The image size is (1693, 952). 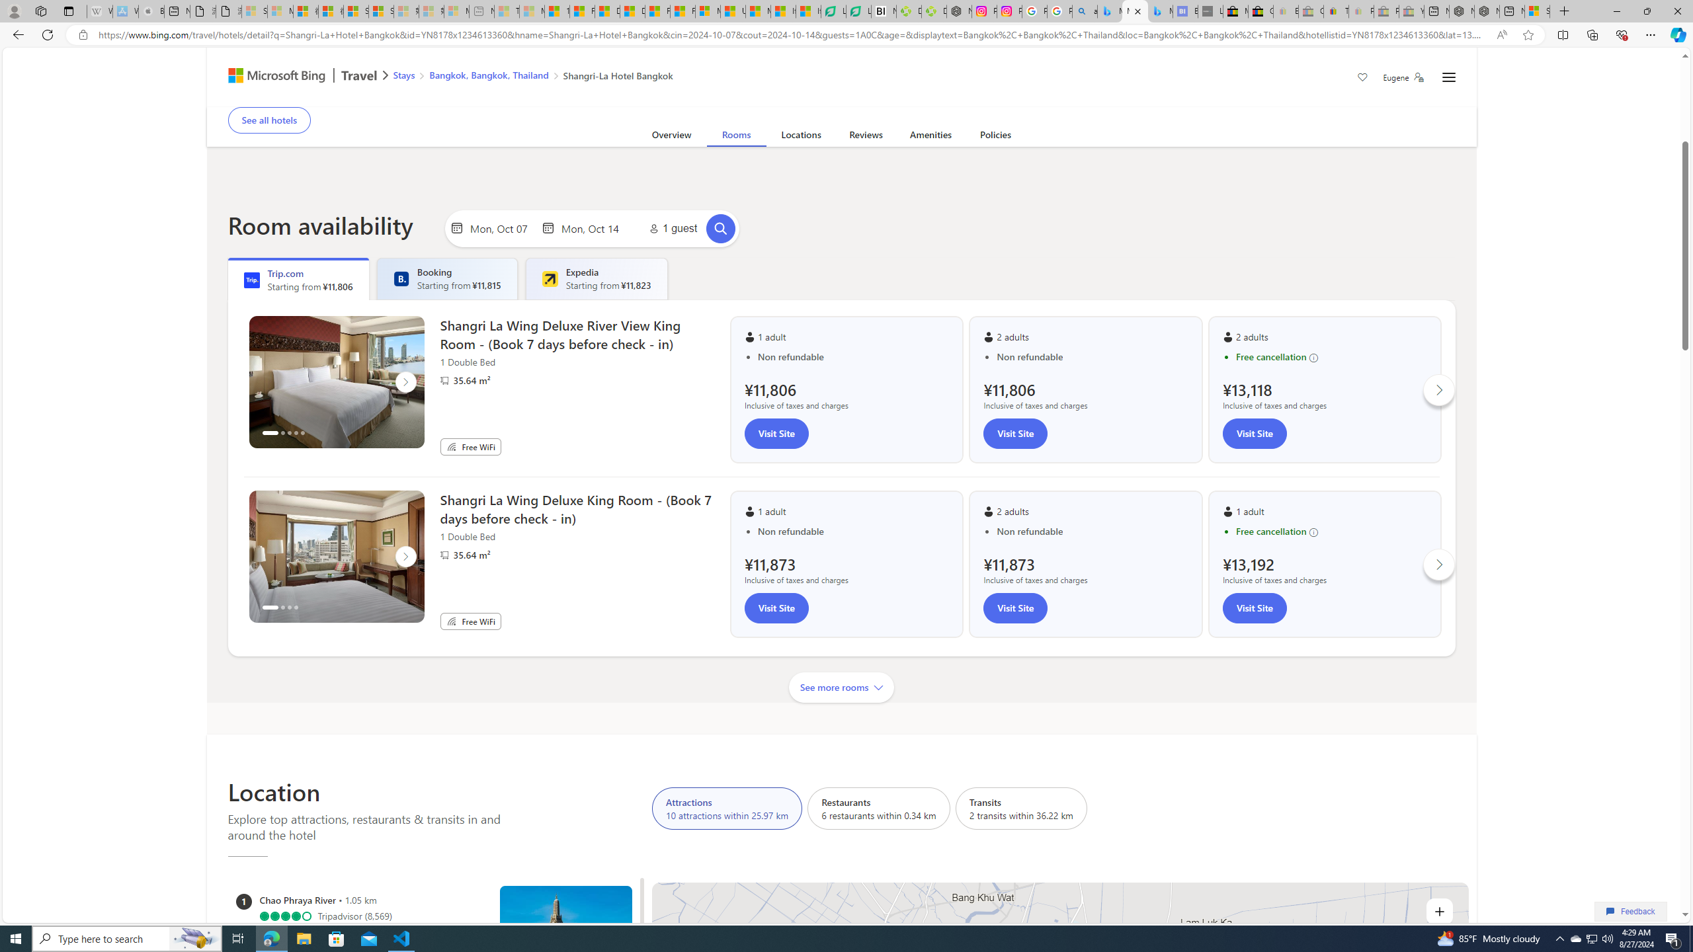 I want to click on Free WiFi, so click(x=451, y=621).